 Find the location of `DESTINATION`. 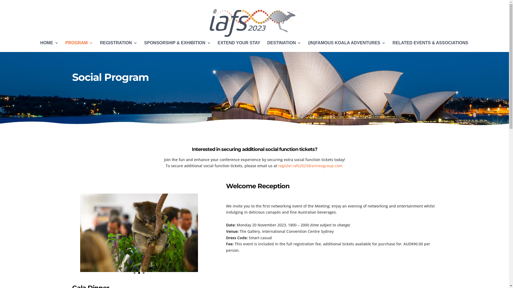

DESTINATION is located at coordinates (284, 46).